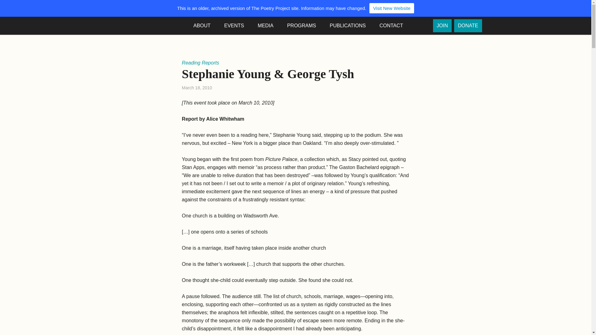 The height and width of the screenshot is (335, 596). Describe the element at coordinates (468, 25) in the screenshot. I see `DONATE` at that location.